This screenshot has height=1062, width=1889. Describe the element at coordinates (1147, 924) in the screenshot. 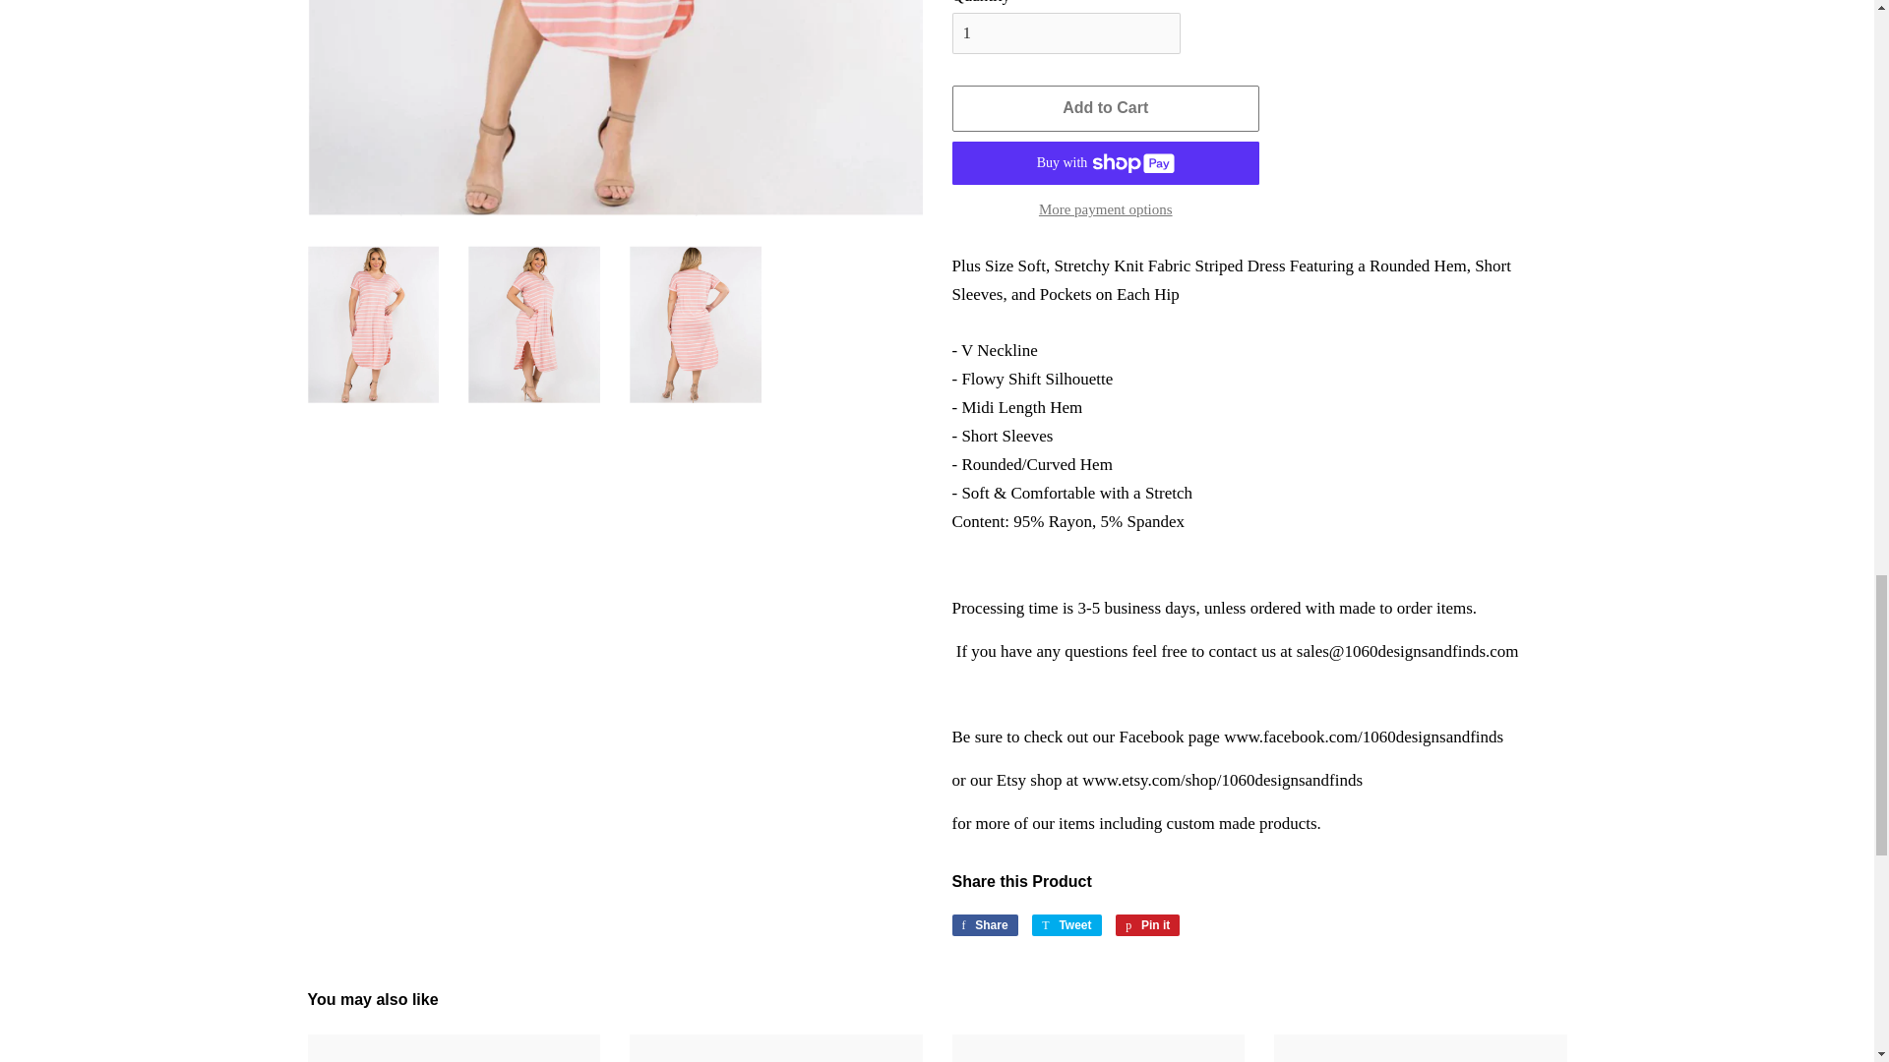

I see `1` at that location.